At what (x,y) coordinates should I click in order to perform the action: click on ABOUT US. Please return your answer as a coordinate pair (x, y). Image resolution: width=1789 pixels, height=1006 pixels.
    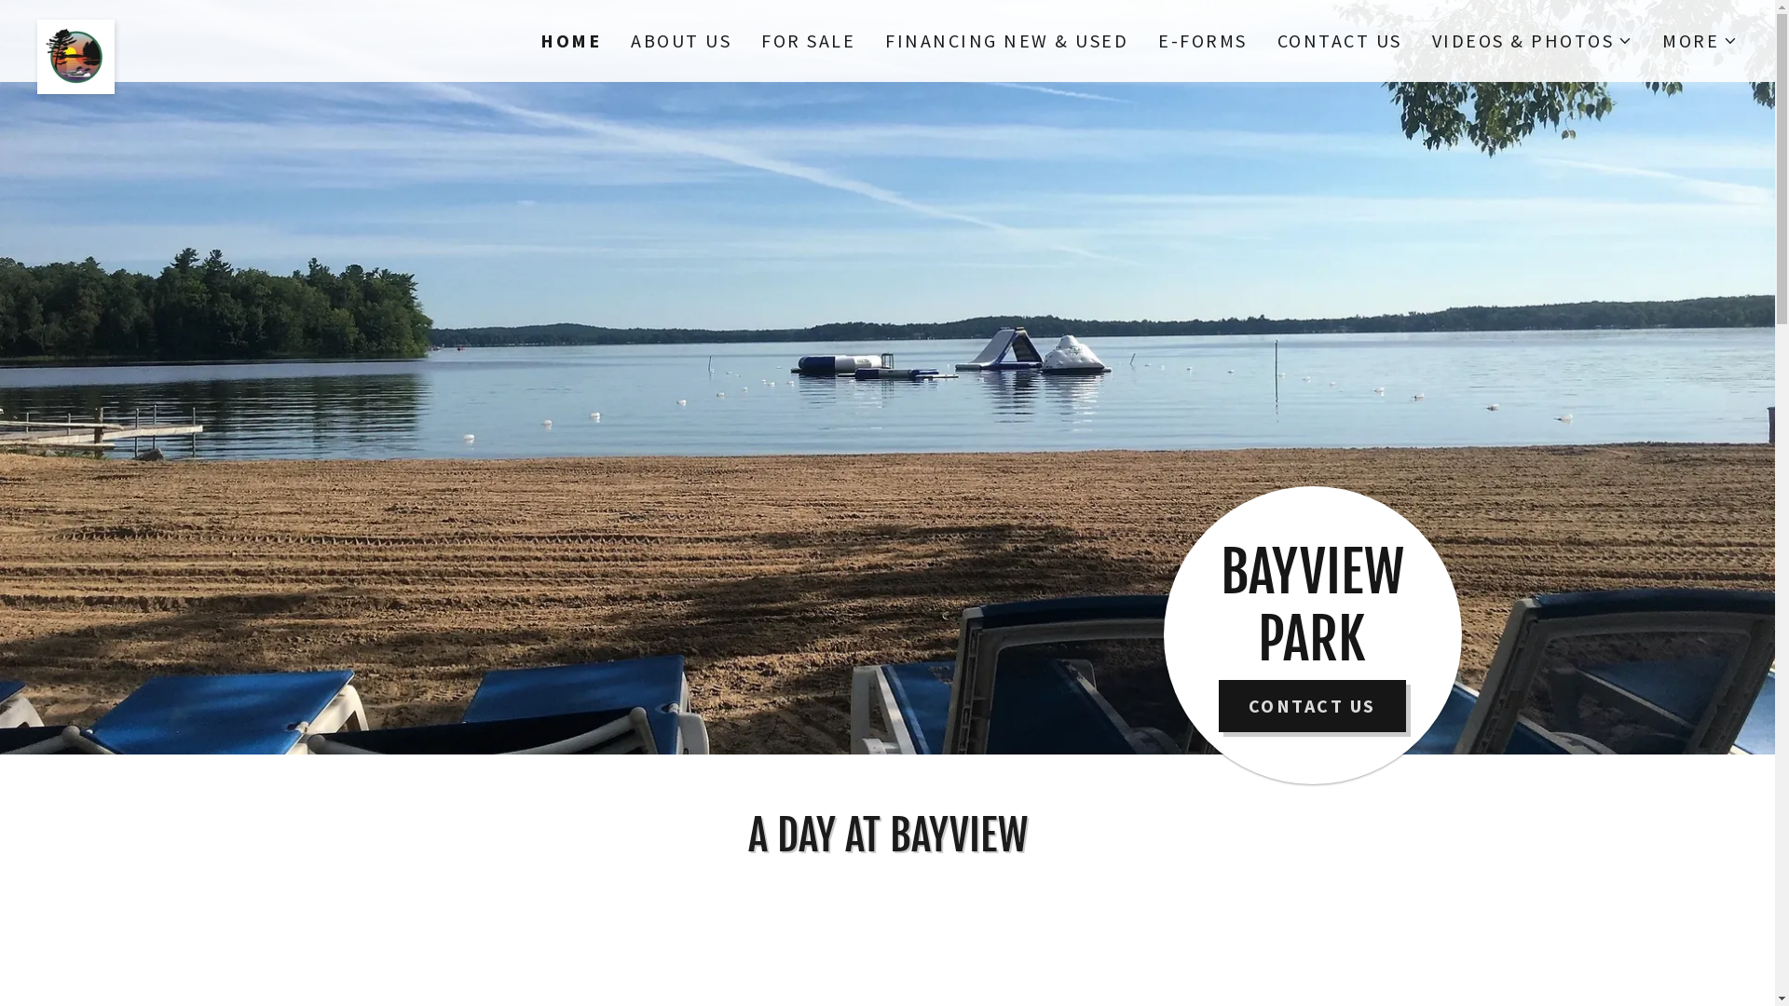
    Looking at the image, I should click on (681, 41).